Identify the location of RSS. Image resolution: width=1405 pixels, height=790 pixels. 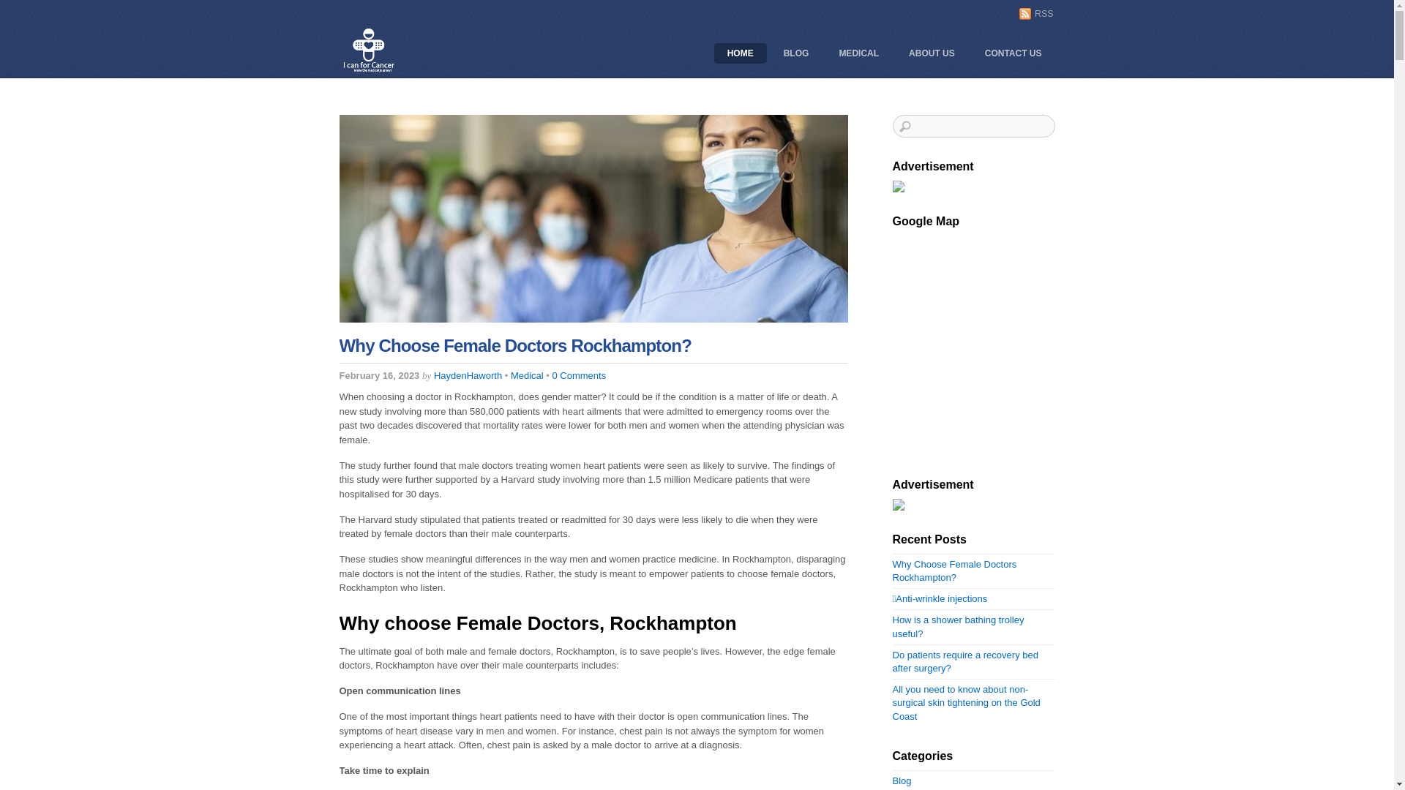
(1036, 13).